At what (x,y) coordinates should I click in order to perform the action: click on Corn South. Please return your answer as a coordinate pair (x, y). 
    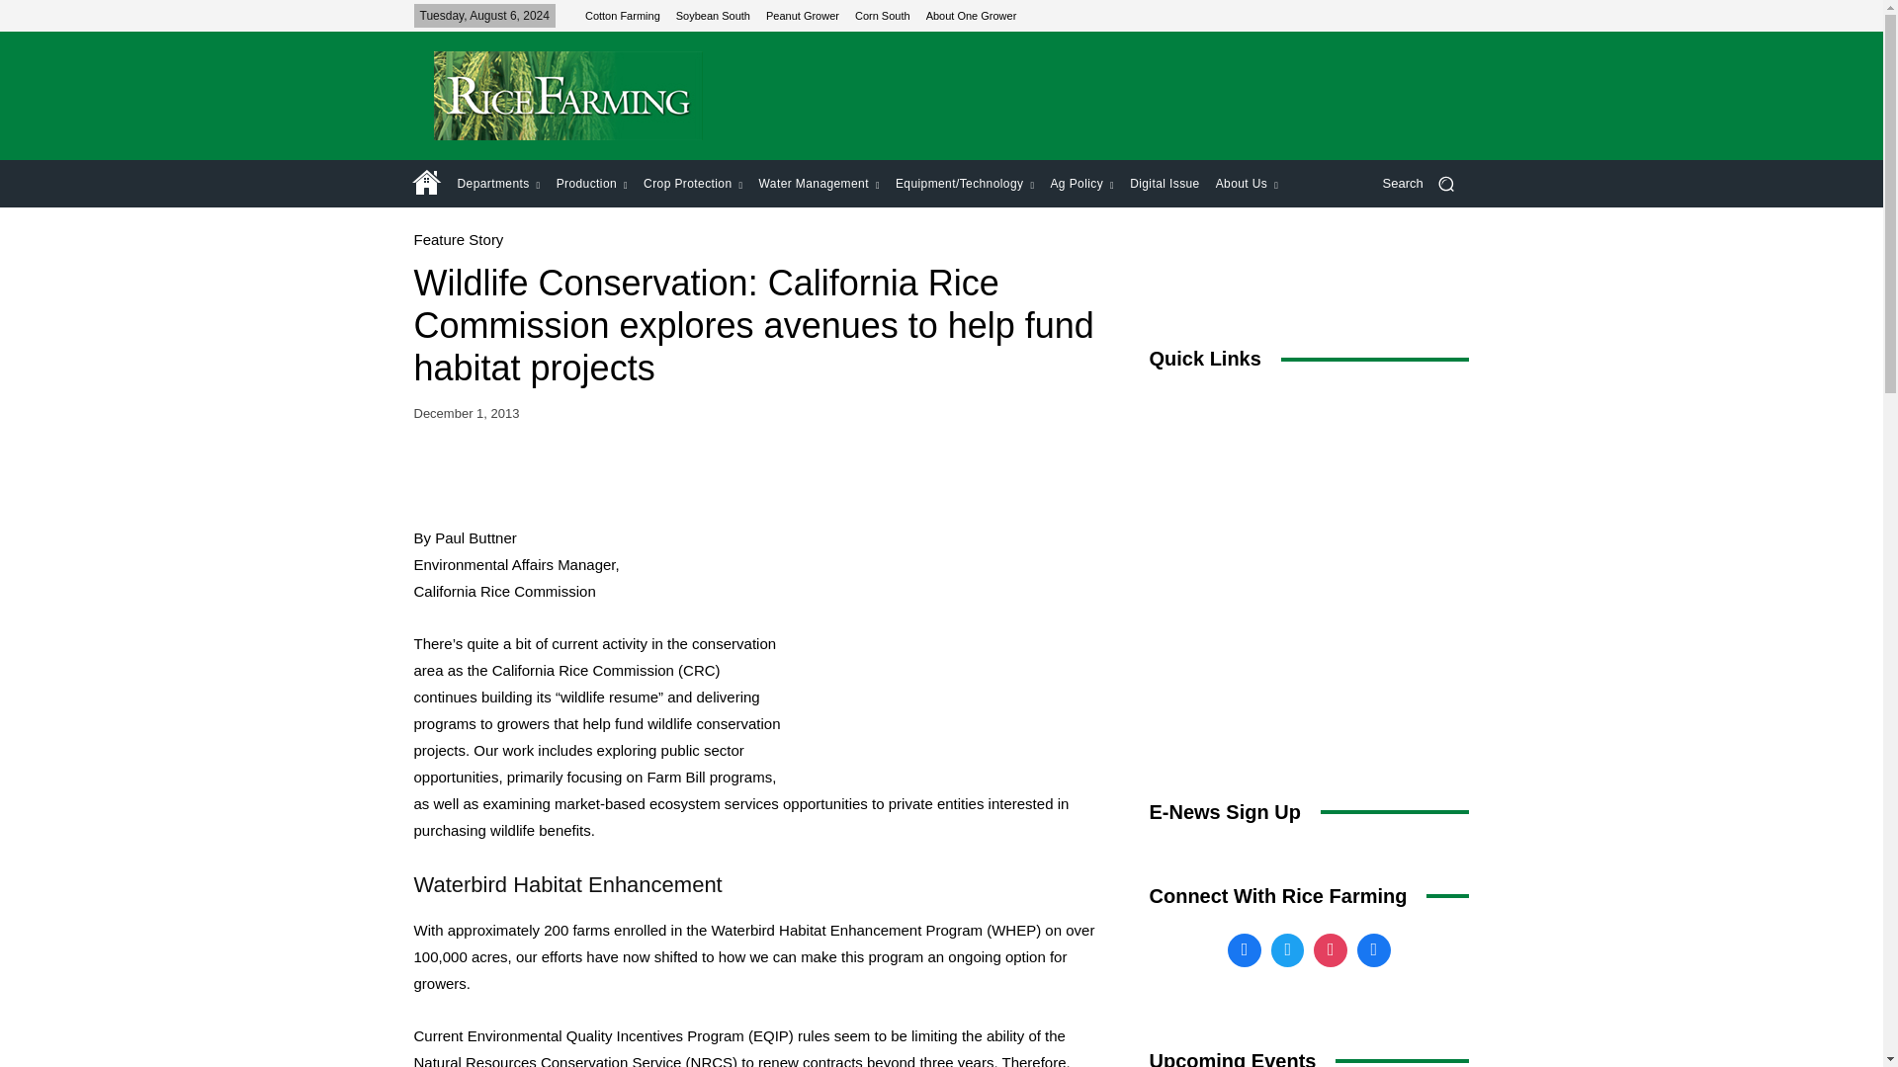
    Looking at the image, I should click on (883, 14).